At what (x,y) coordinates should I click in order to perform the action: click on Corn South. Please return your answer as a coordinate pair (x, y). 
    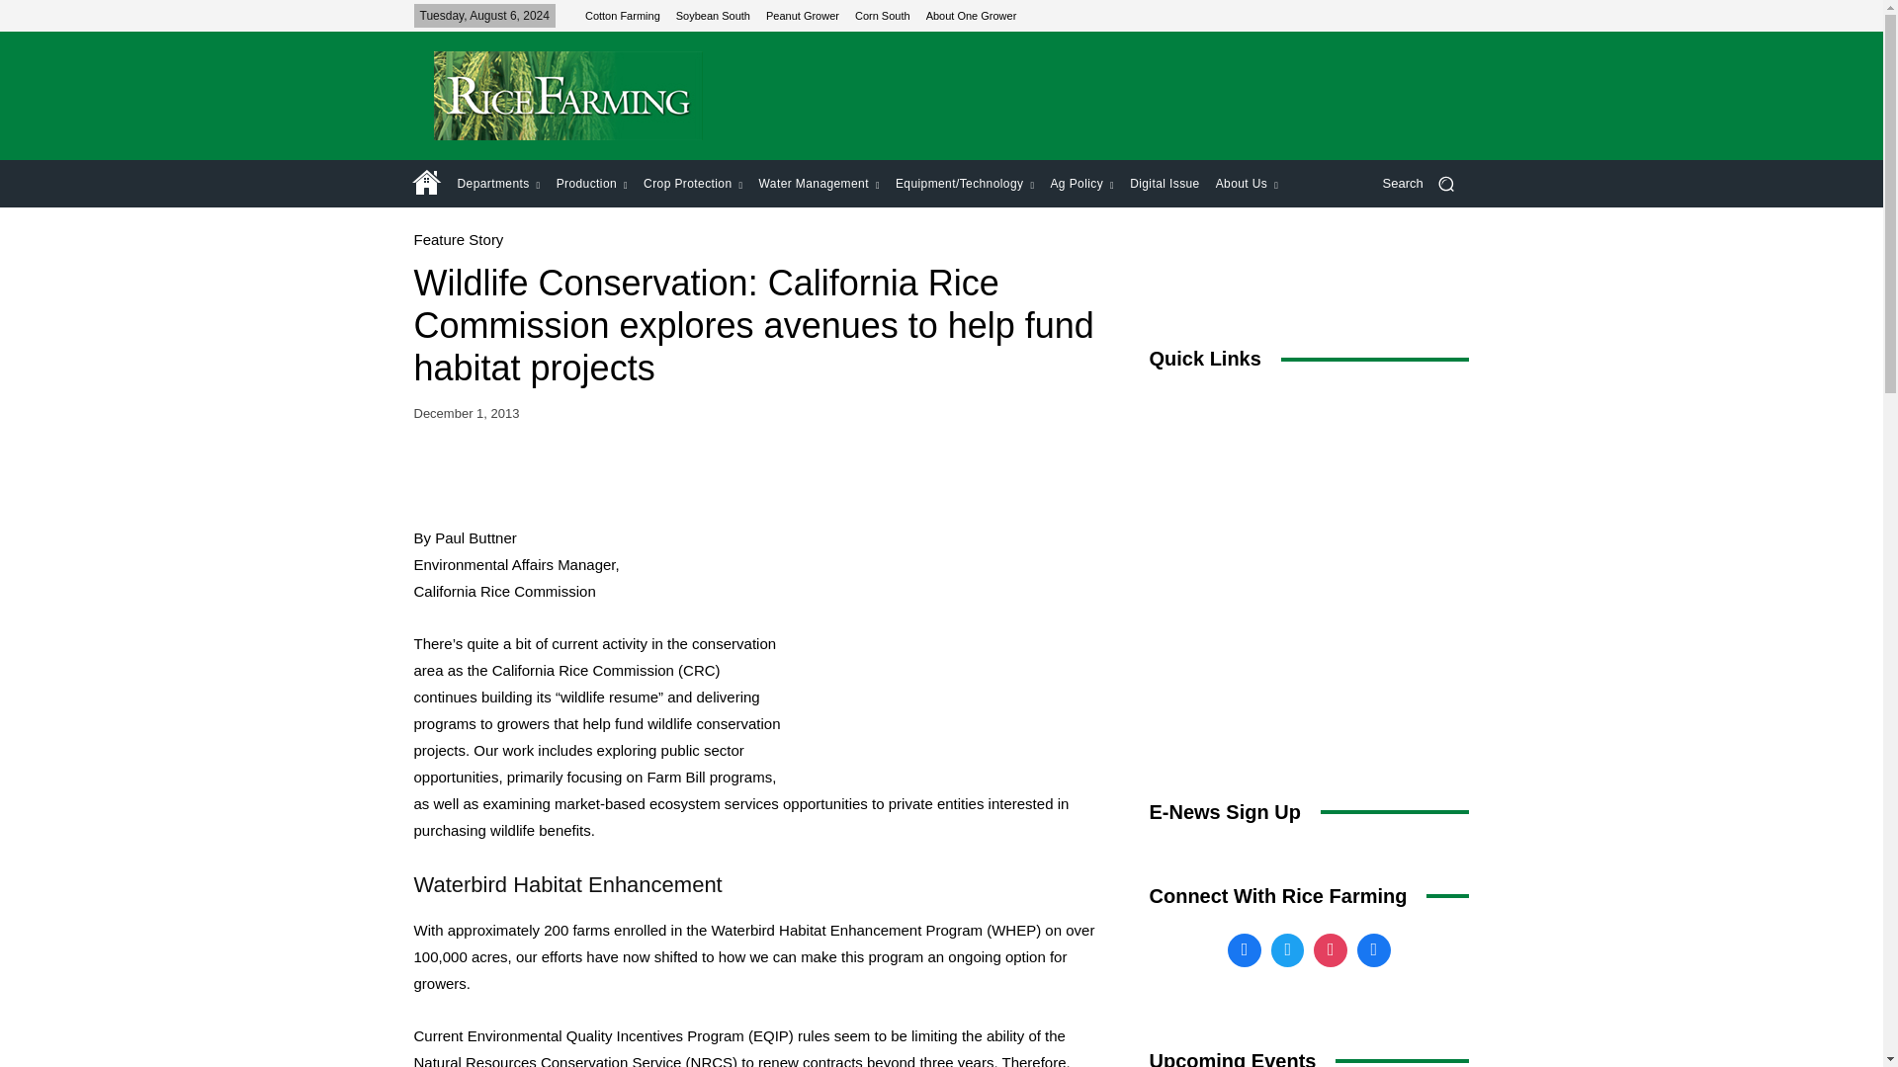
    Looking at the image, I should click on (883, 14).